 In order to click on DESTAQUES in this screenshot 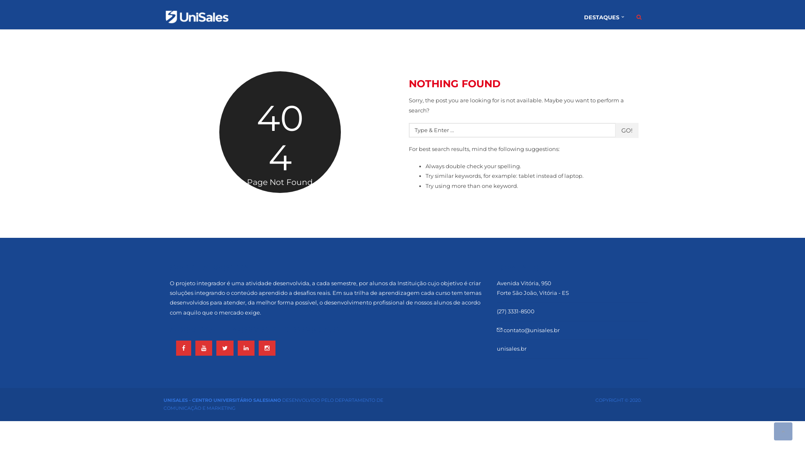, I will do `click(604, 17)`.